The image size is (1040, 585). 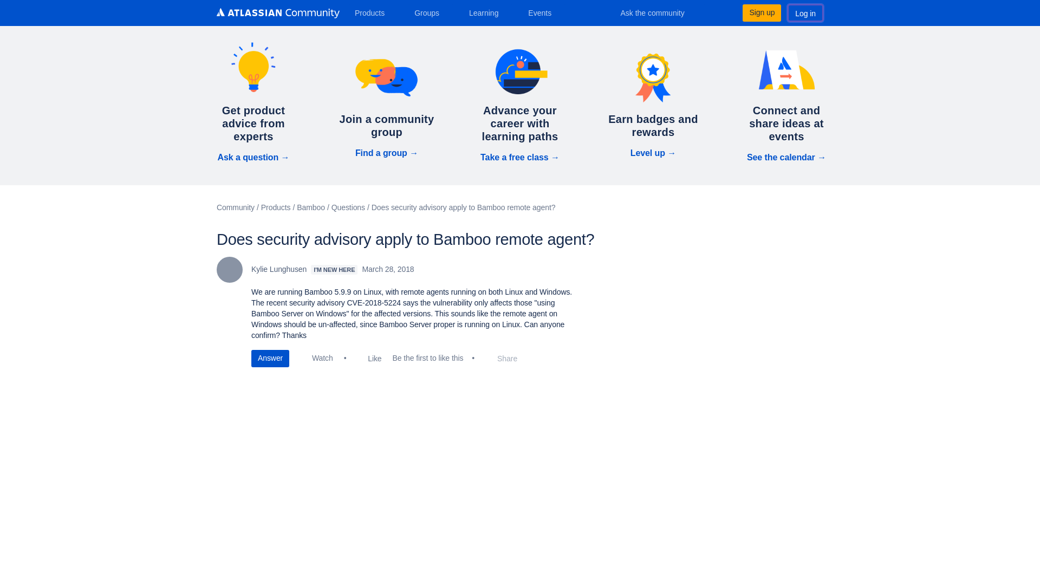 I want to click on Ask the community , so click(x=660, y=12).